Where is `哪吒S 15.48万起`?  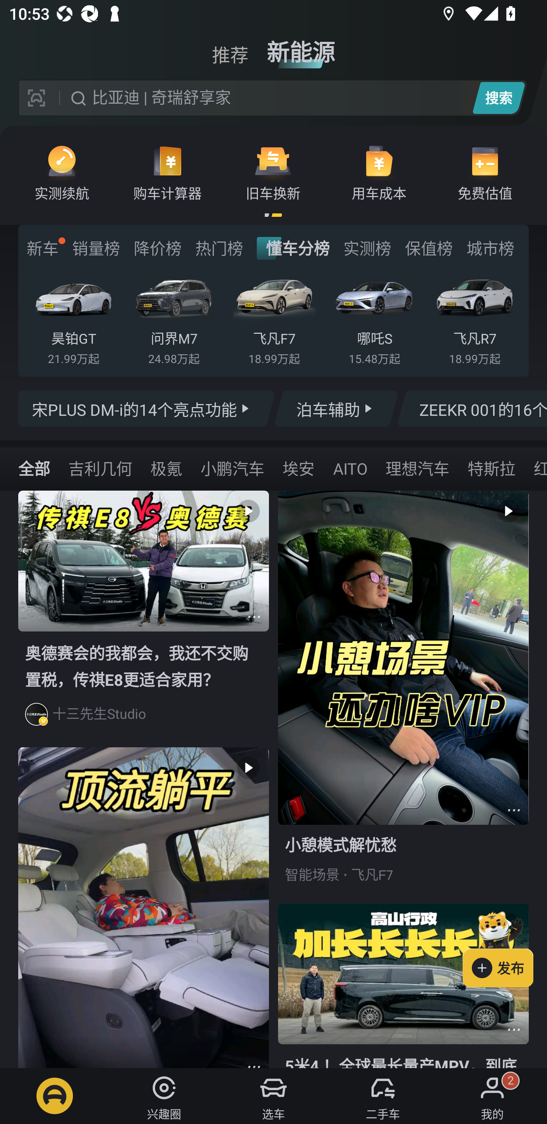
哪吒S 15.48万起 is located at coordinates (375, 317).